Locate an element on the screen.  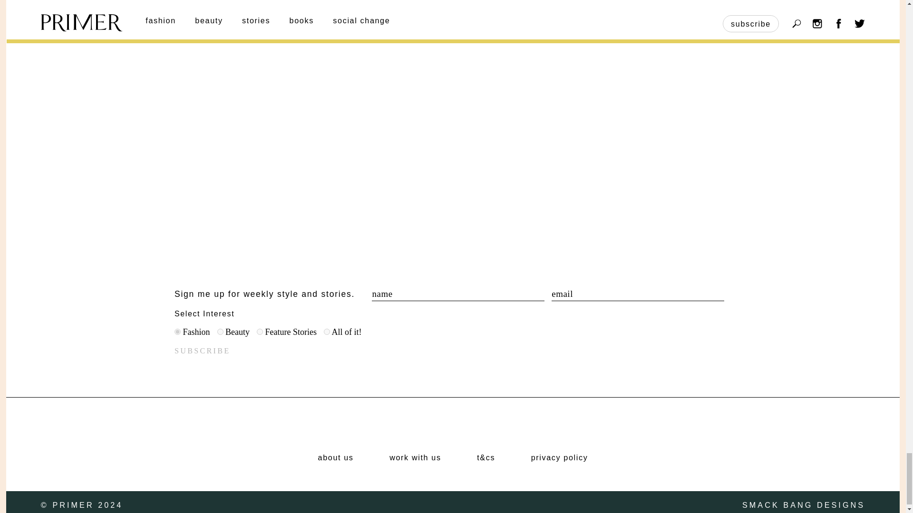
Subscribe is located at coordinates (202, 351).